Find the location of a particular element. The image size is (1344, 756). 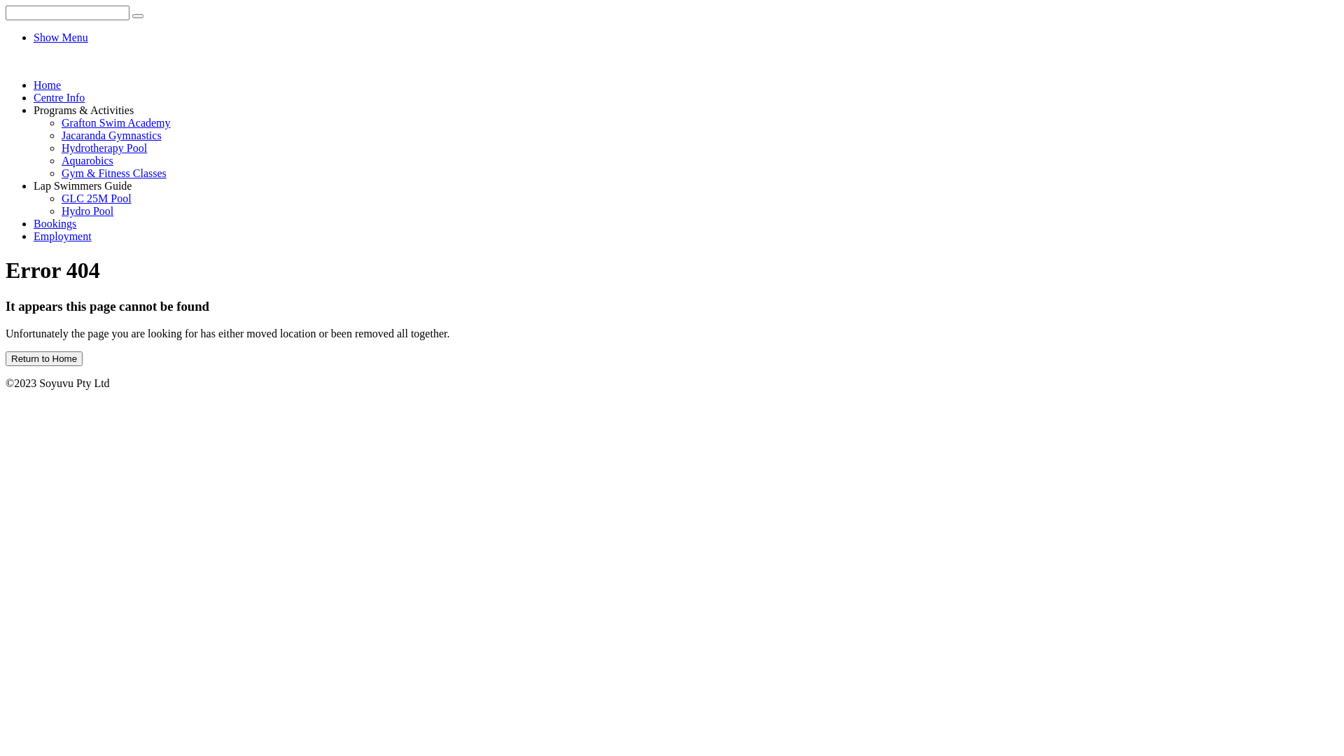

Hydrotherapy Pool is located at coordinates (104, 148).